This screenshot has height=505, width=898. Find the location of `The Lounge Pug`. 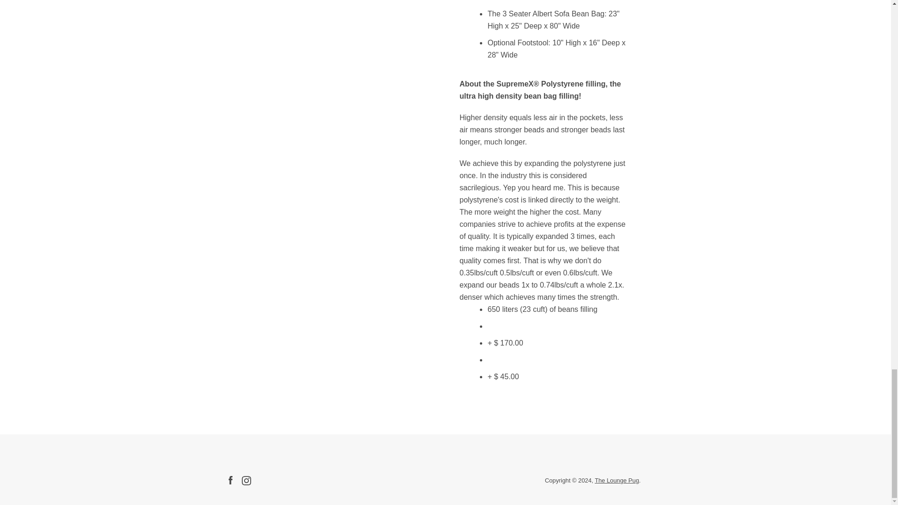

The Lounge Pug is located at coordinates (617, 480).